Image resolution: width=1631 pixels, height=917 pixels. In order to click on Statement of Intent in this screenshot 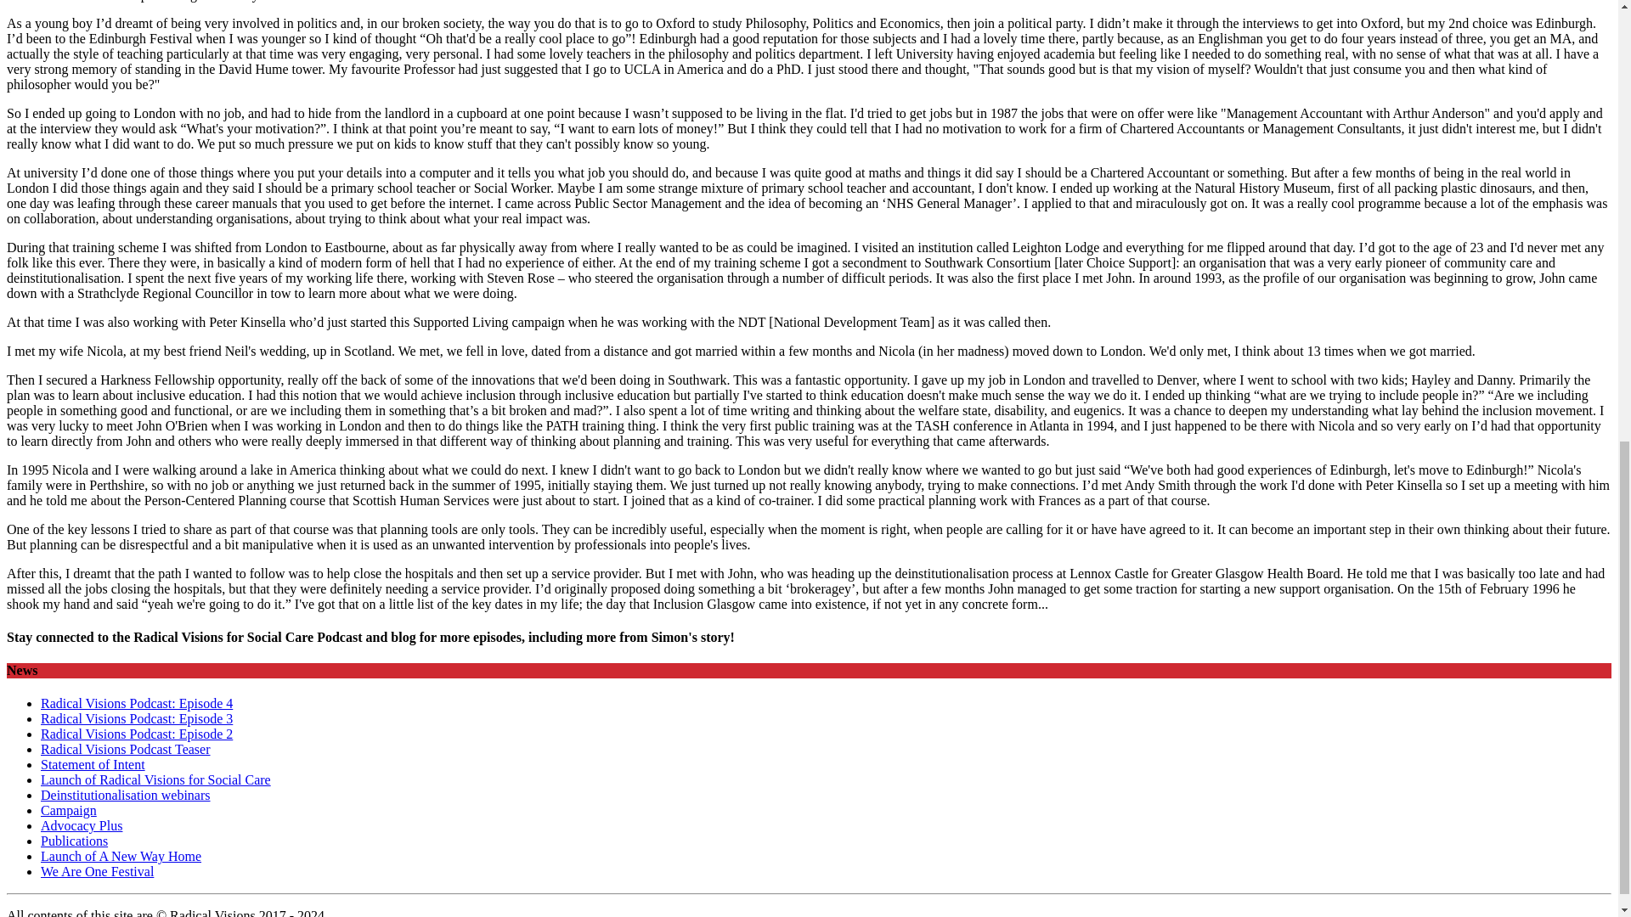, I will do `click(93, 764)`.